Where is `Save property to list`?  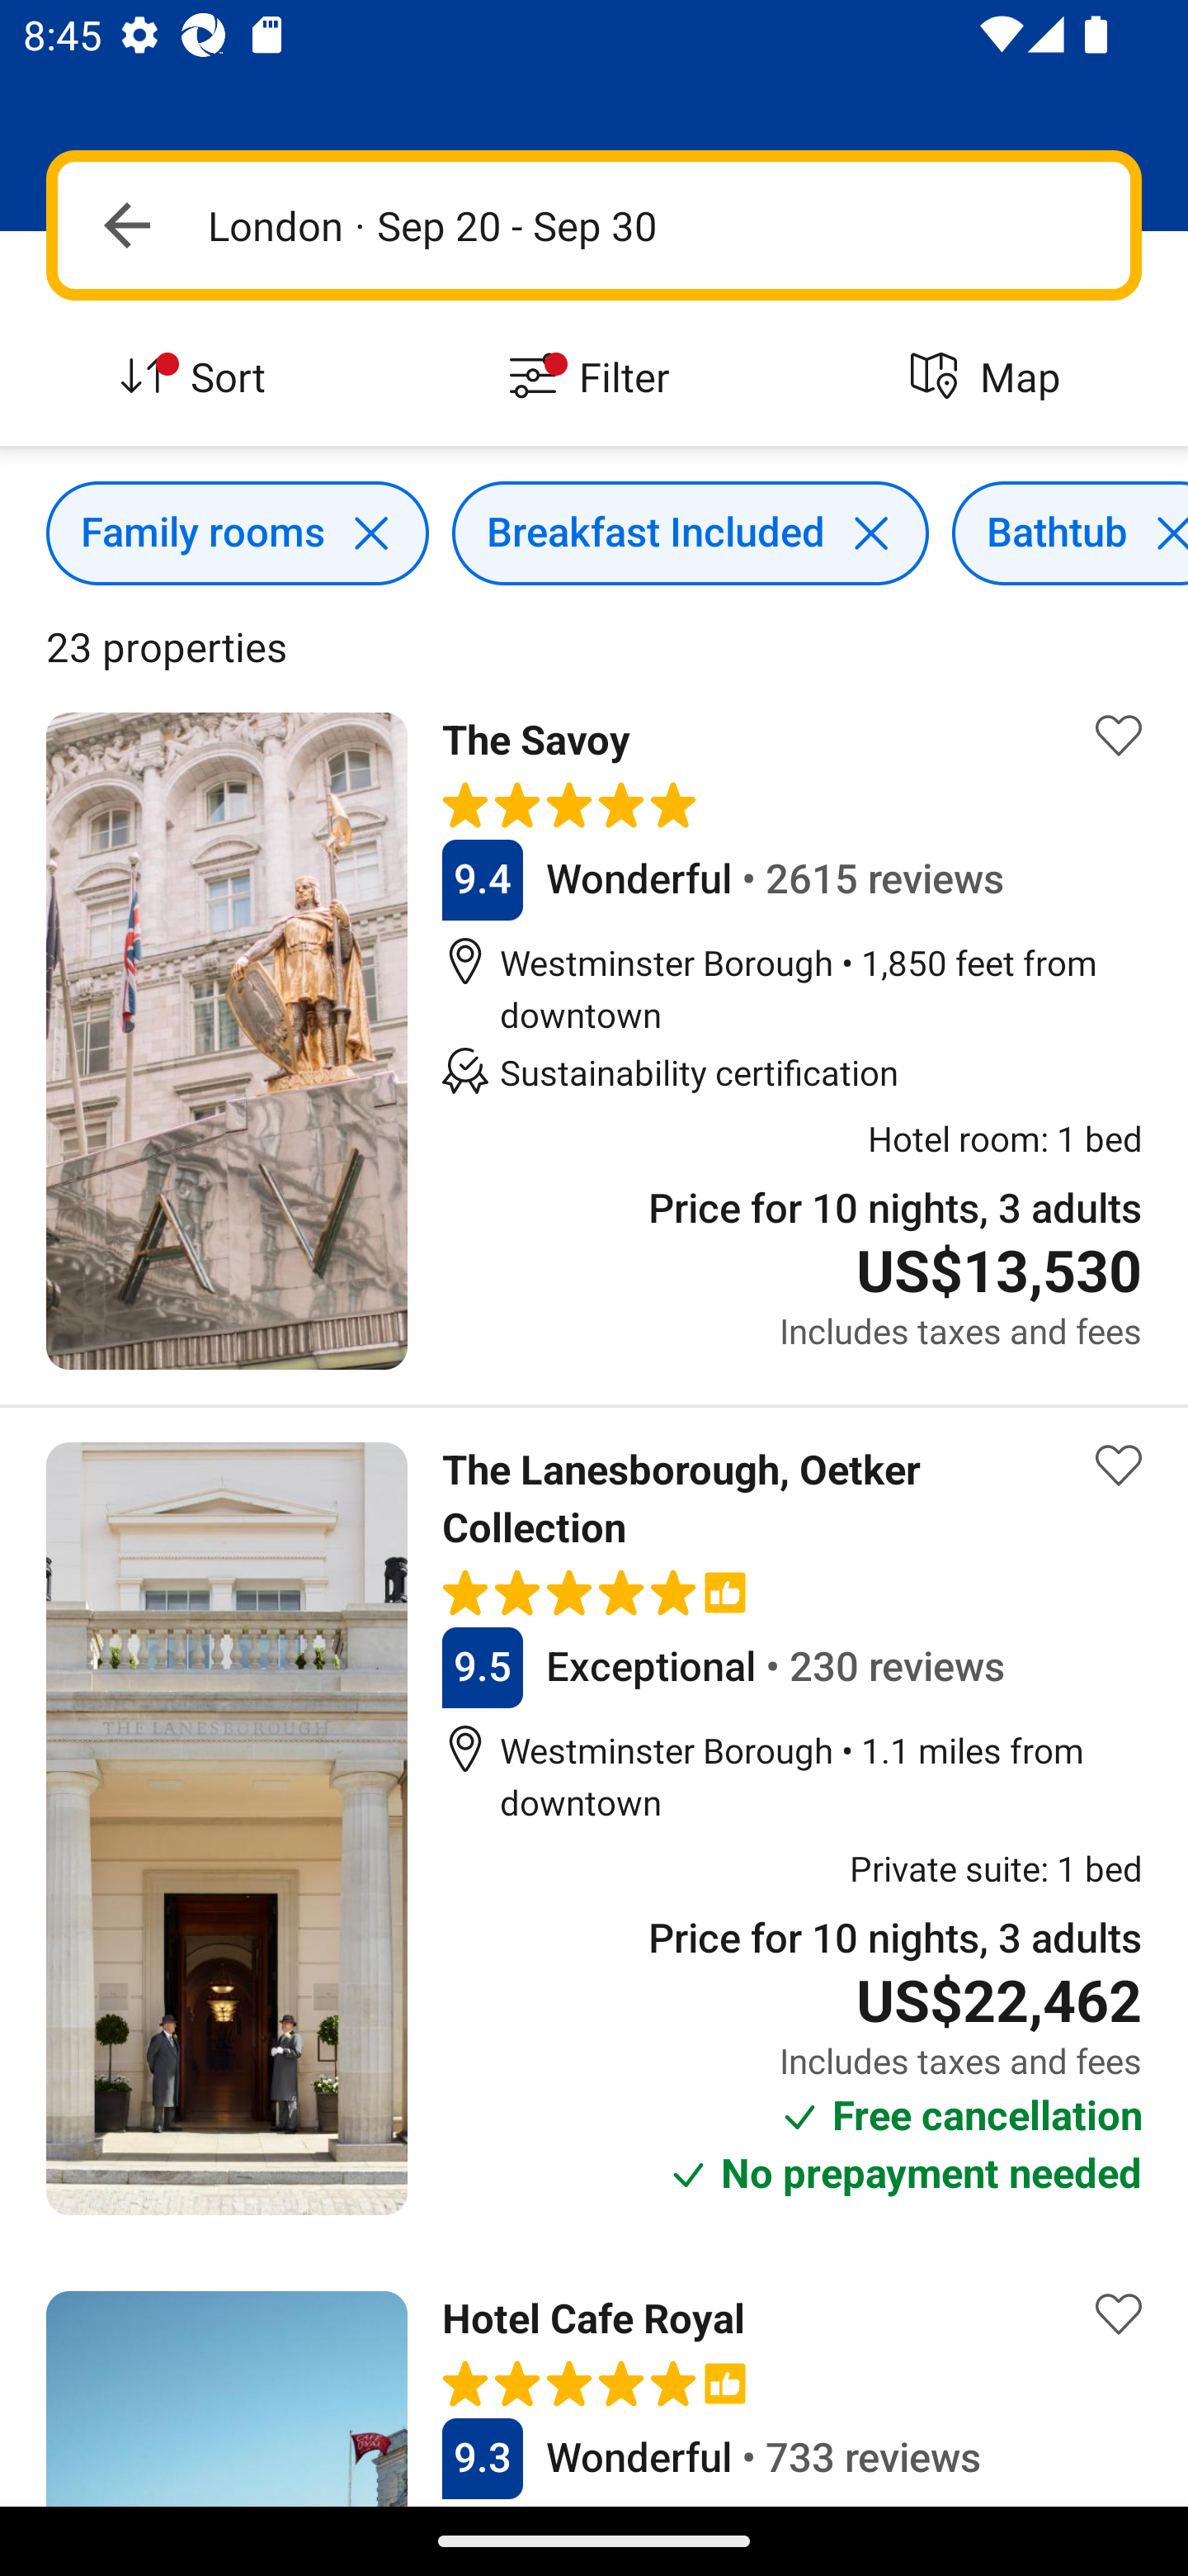 Save property to list is located at coordinates (1119, 2313).